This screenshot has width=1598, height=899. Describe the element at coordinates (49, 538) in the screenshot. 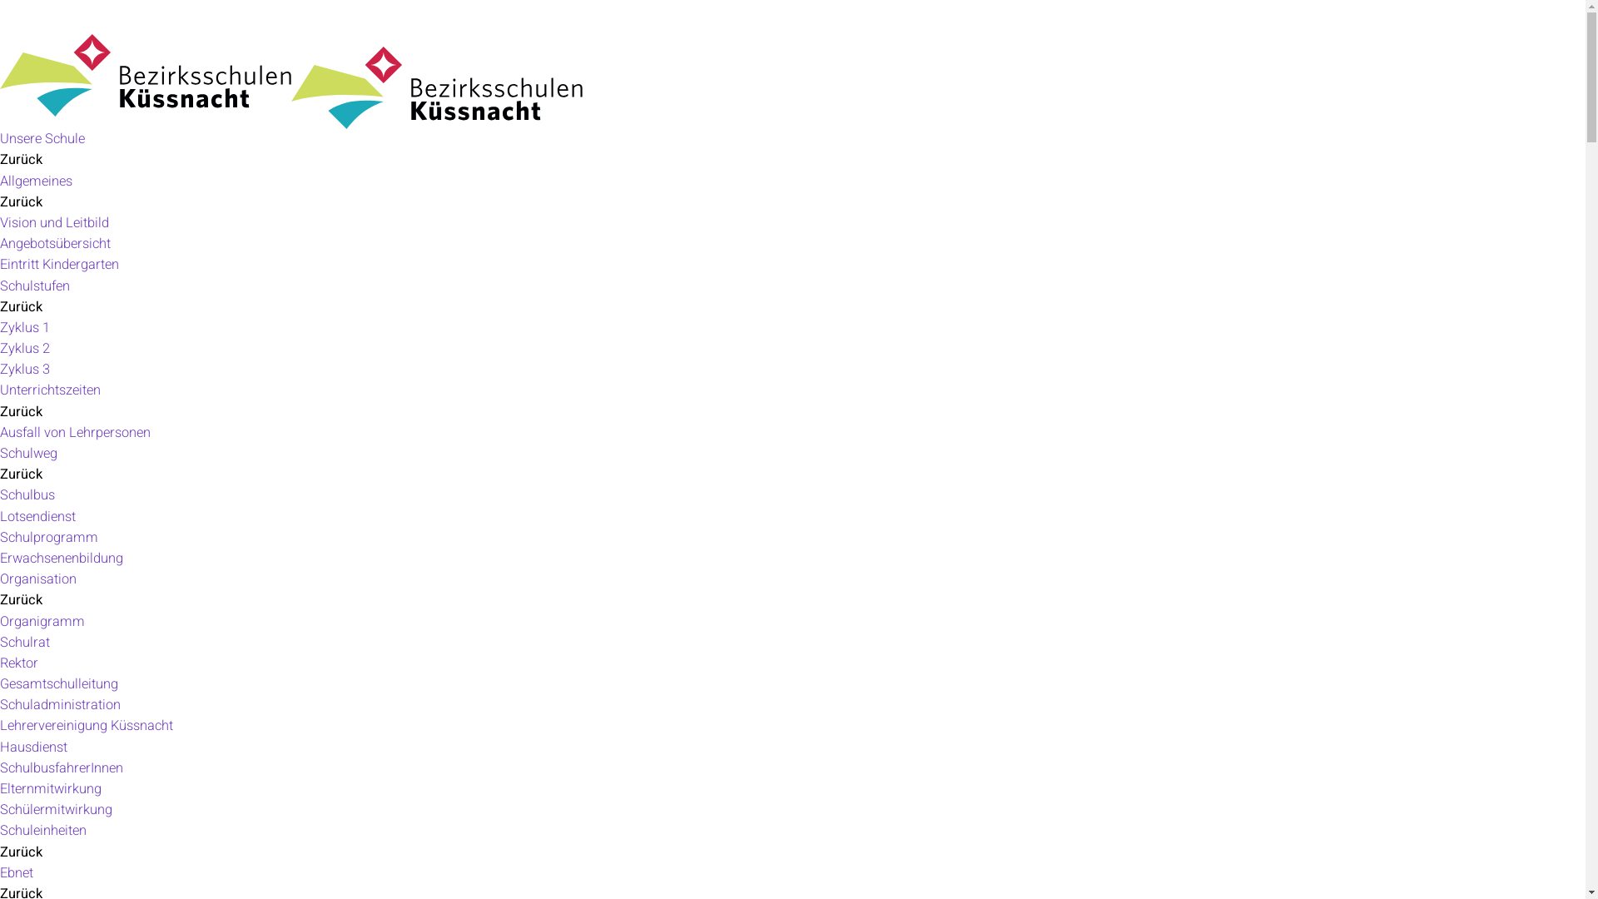

I see `Schulprogramm` at that location.